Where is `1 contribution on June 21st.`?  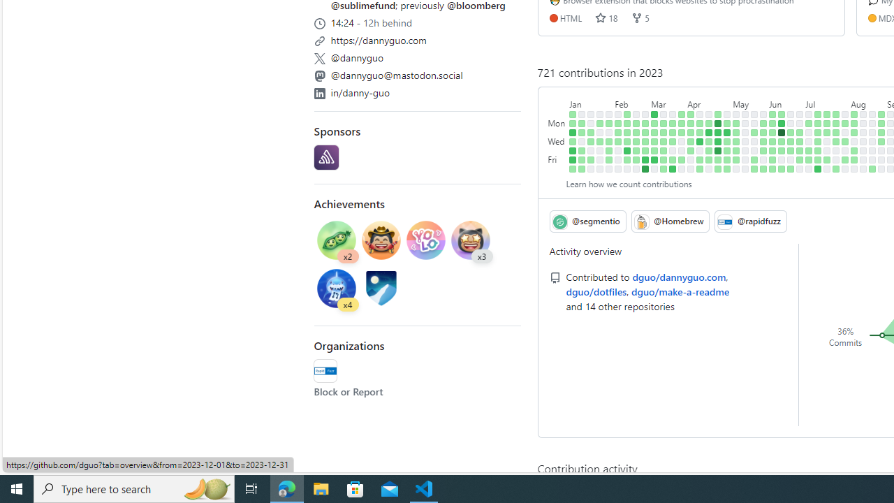
1 contribution on June 21st. is located at coordinates (791, 141).